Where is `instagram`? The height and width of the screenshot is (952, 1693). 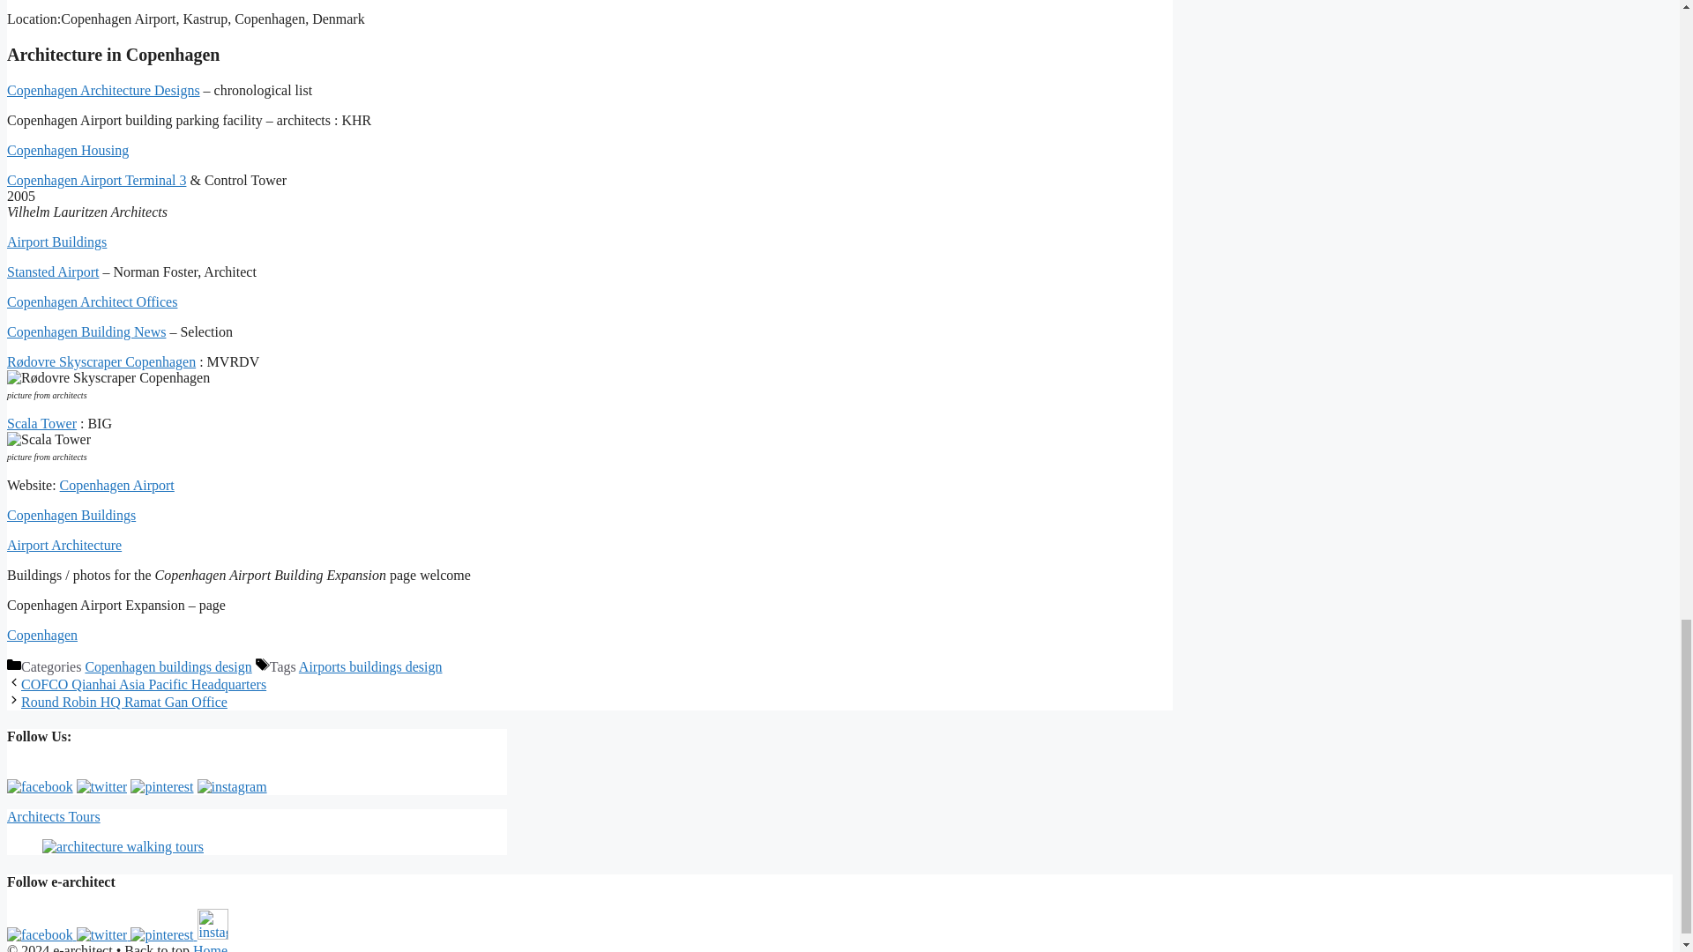
instagram is located at coordinates (213, 924).